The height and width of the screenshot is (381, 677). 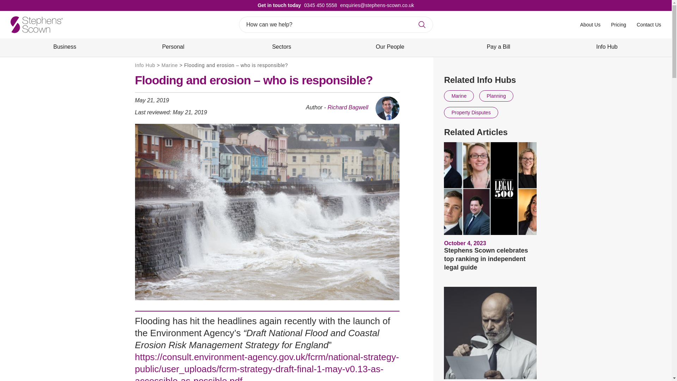 I want to click on About Us, so click(x=590, y=24).